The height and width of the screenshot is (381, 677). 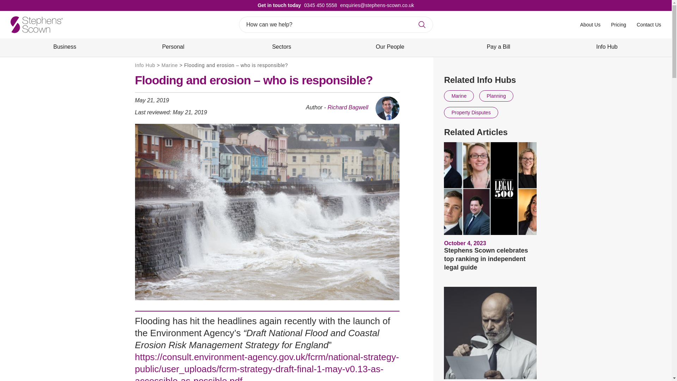 I want to click on About Us, so click(x=590, y=24).